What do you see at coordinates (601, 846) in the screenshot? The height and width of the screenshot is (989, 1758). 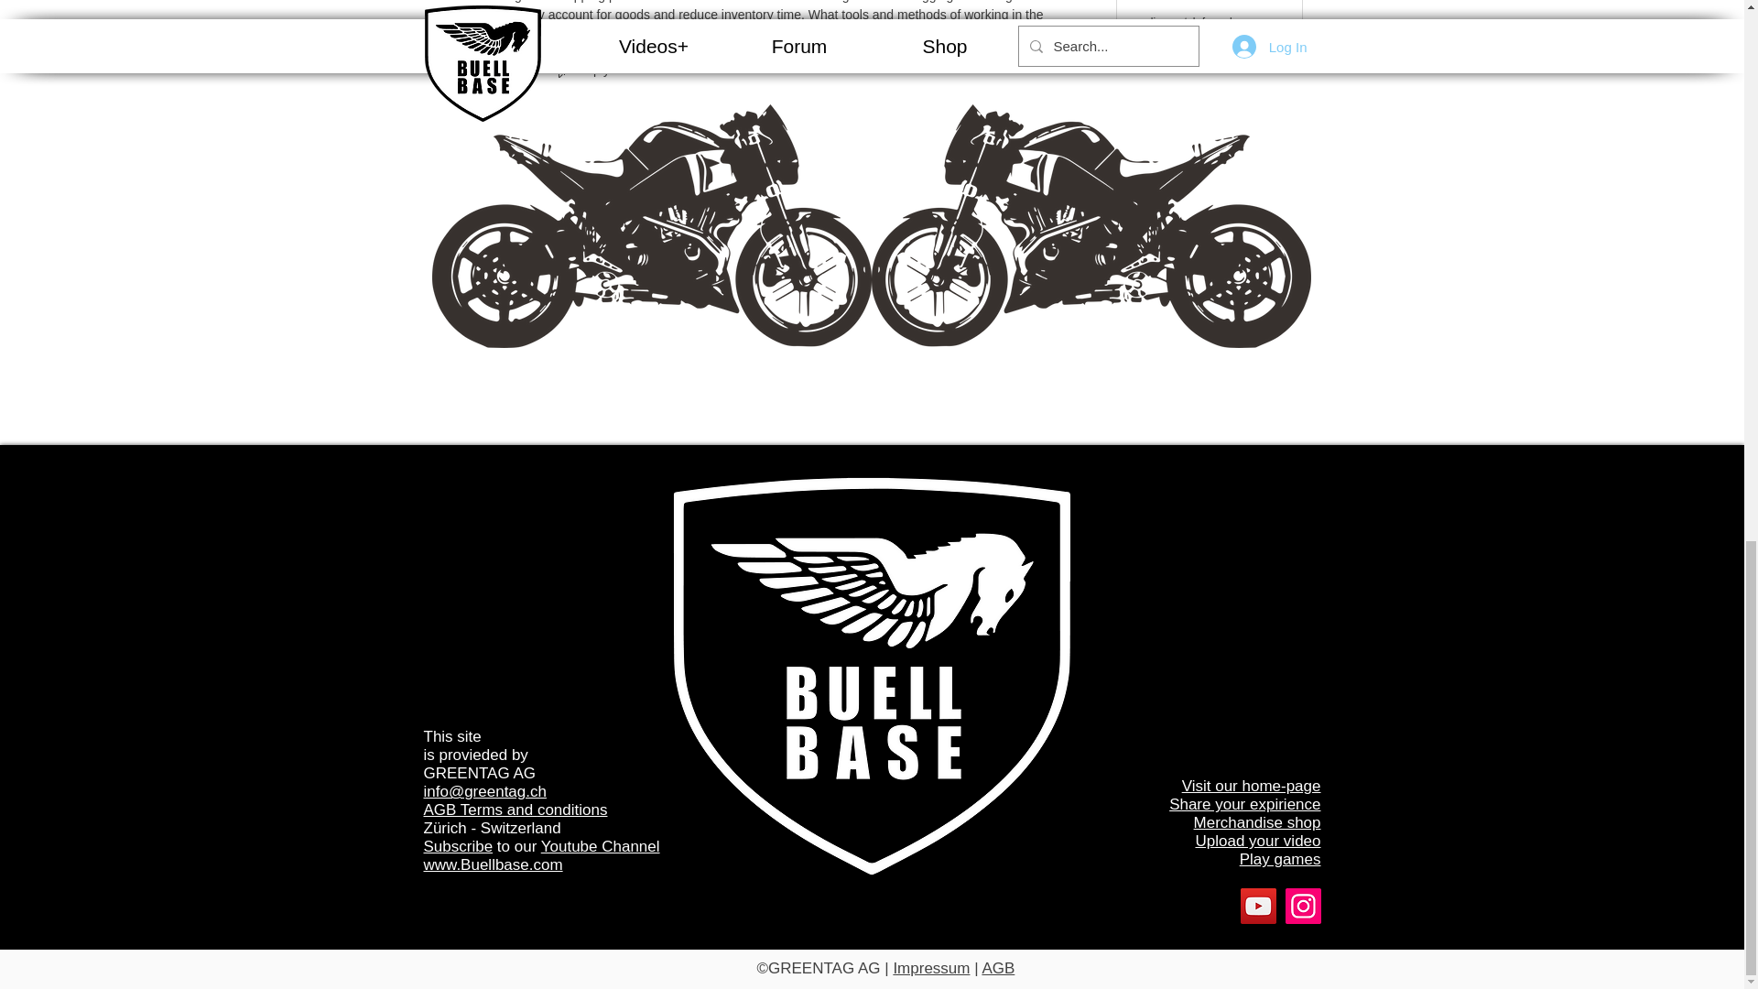 I see `Youtube Channel` at bounding box center [601, 846].